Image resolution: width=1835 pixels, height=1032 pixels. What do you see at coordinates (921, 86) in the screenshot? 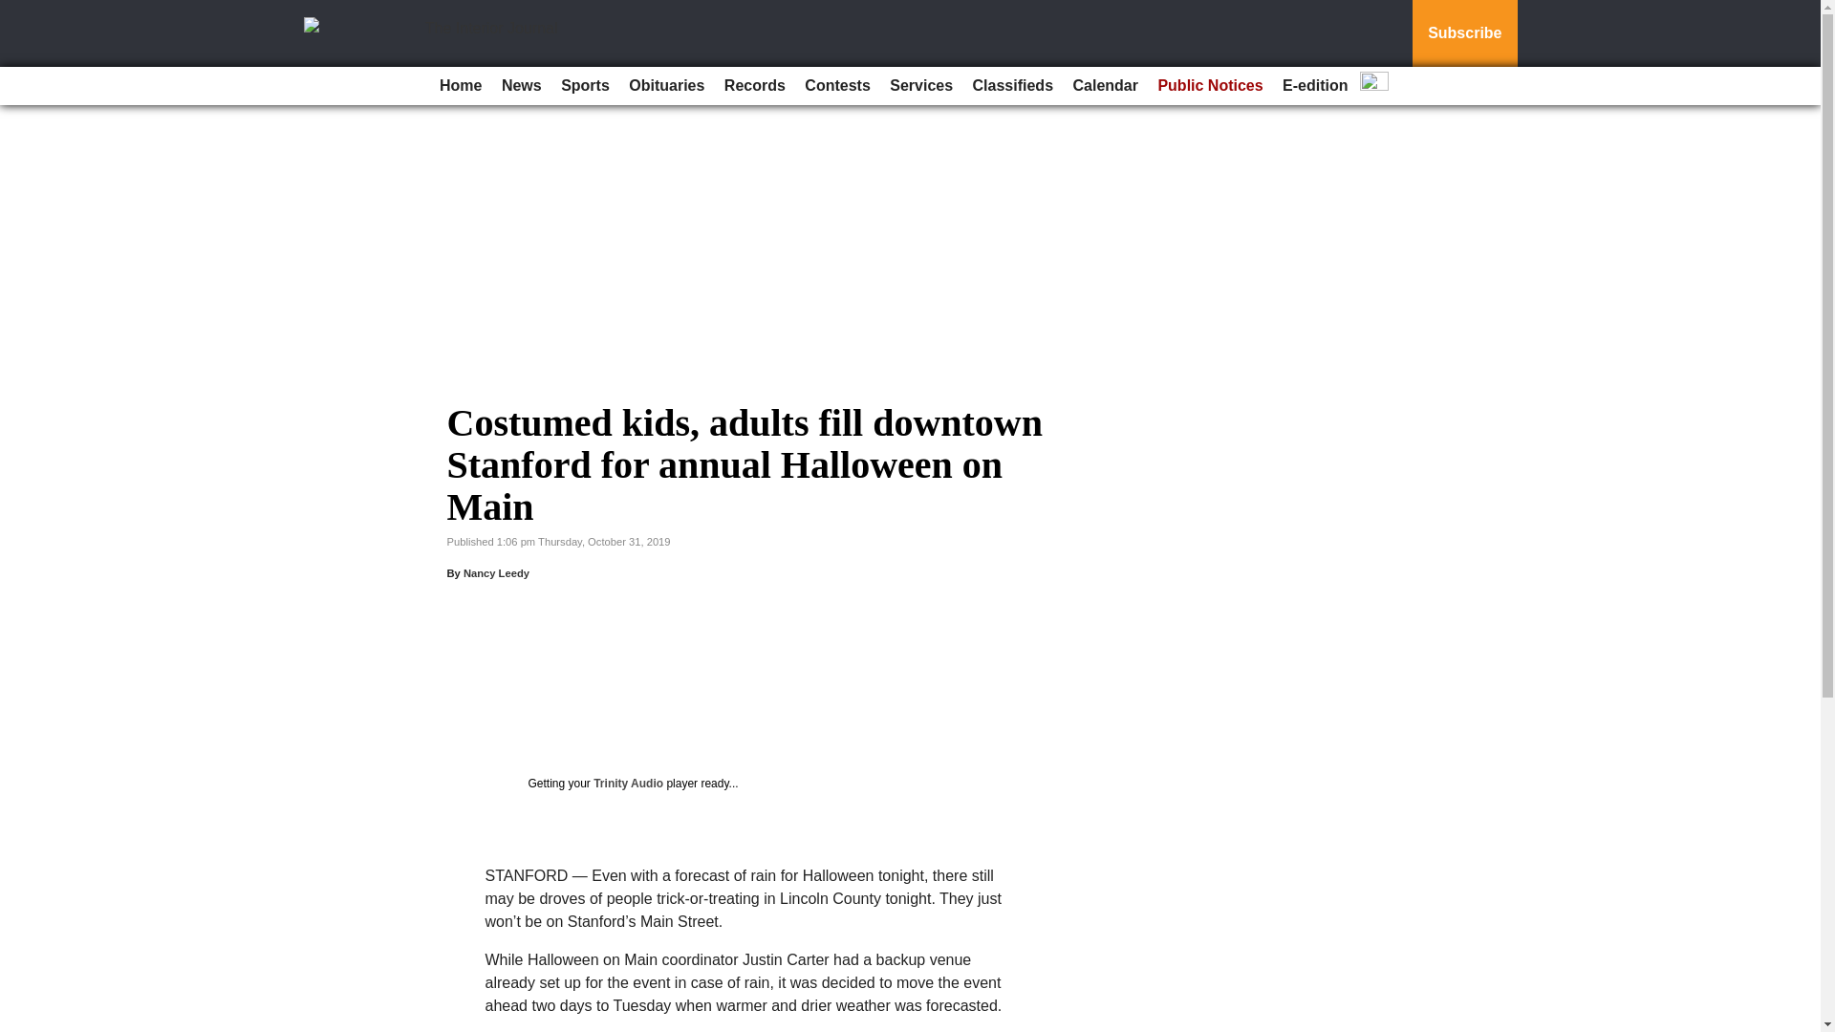
I see `Services` at bounding box center [921, 86].